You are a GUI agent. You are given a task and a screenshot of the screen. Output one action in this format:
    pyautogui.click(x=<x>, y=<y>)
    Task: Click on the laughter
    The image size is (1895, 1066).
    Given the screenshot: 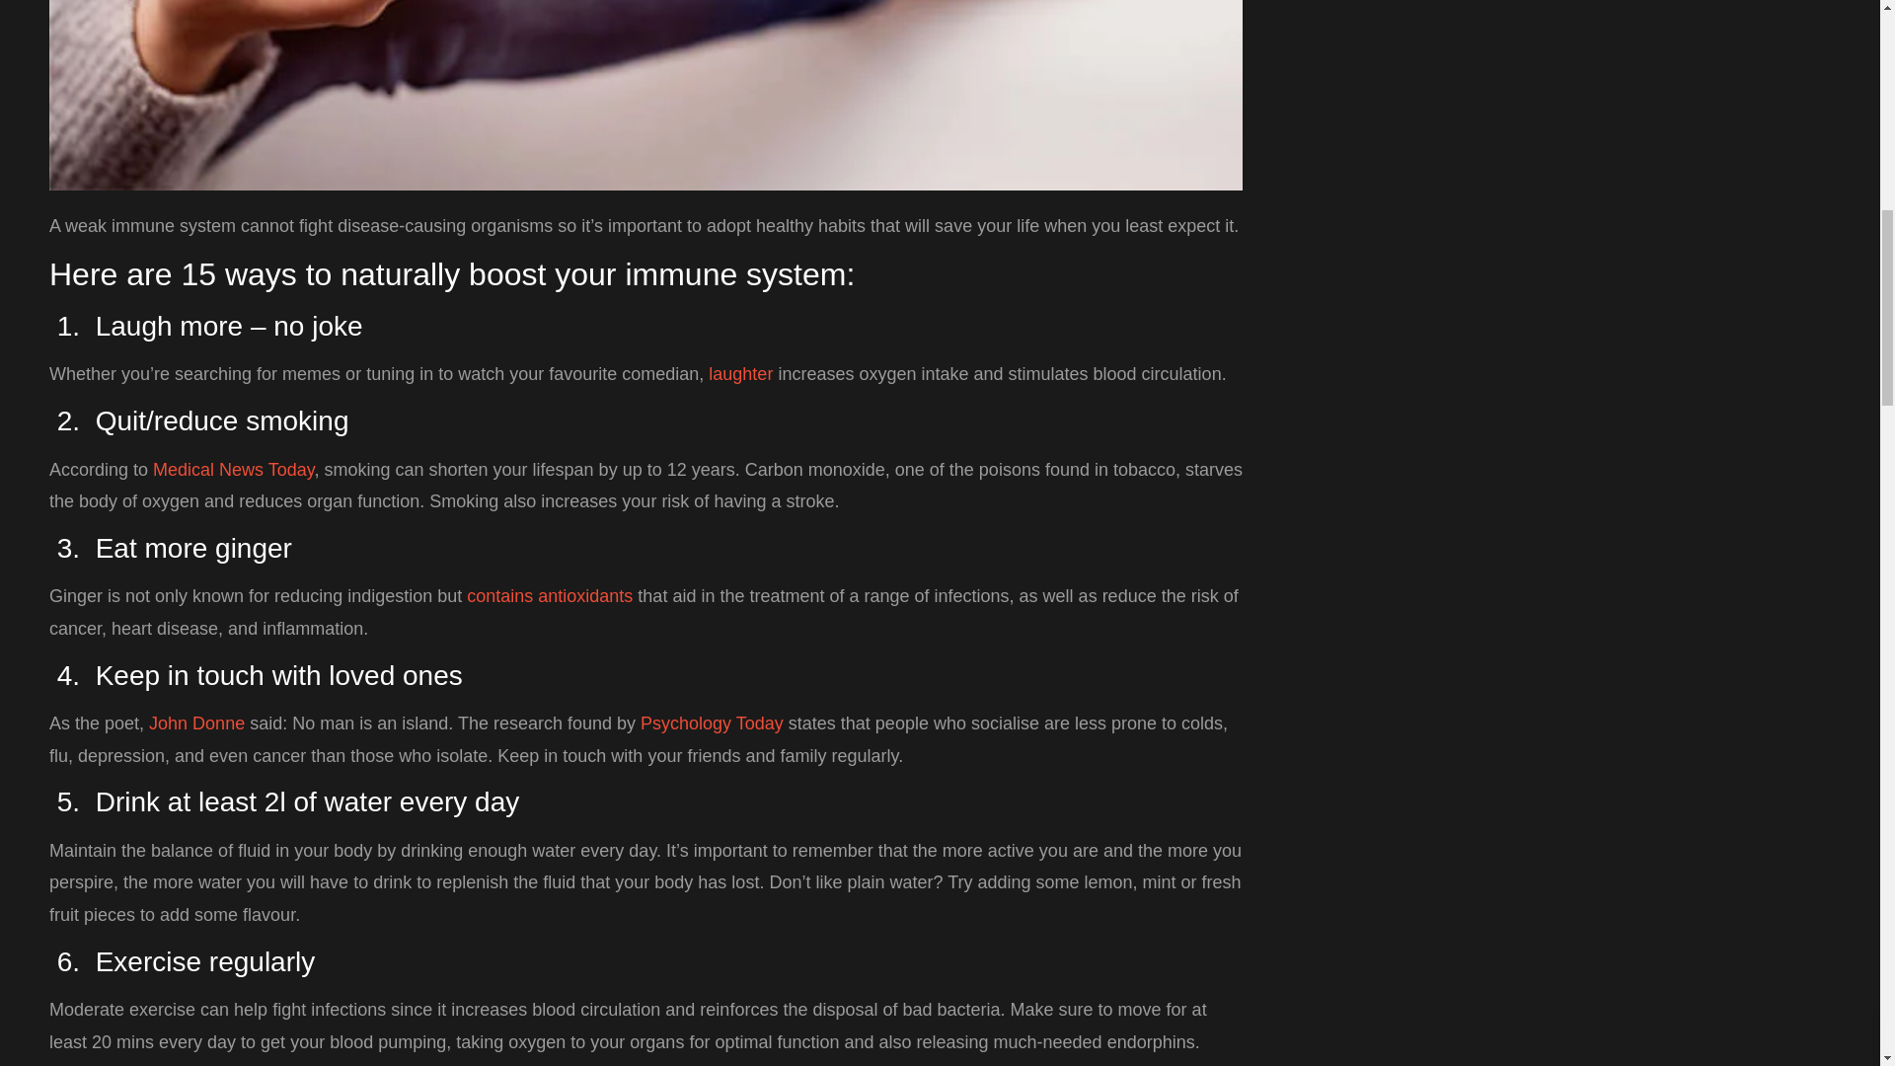 What is the action you would take?
    pyautogui.click(x=740, y=373)
    